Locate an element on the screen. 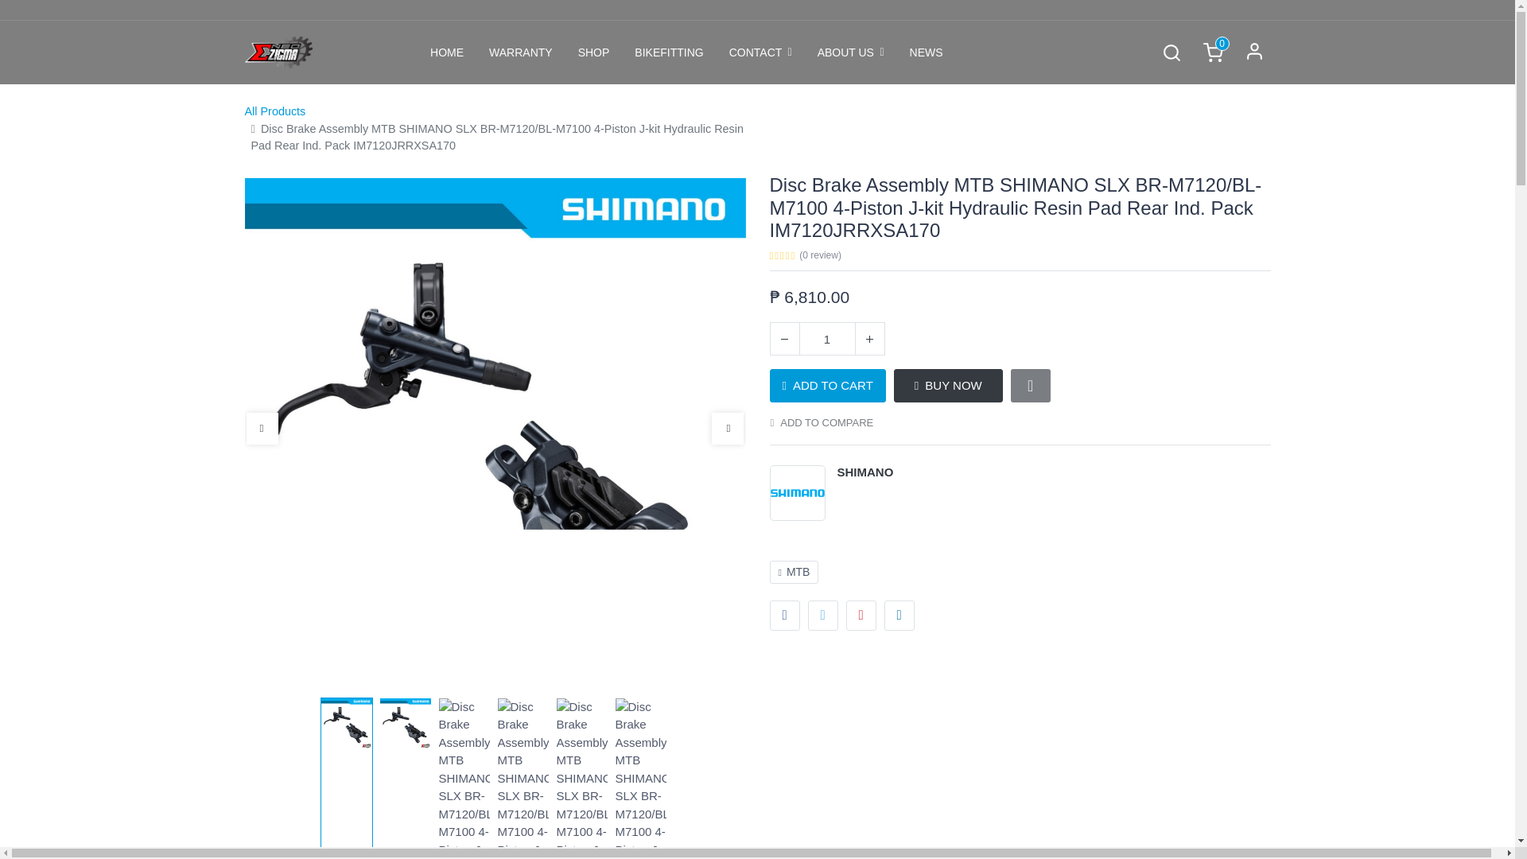 This screenshot has width=1527, height=859. WARRANTY is located at coordinates (520, 52).